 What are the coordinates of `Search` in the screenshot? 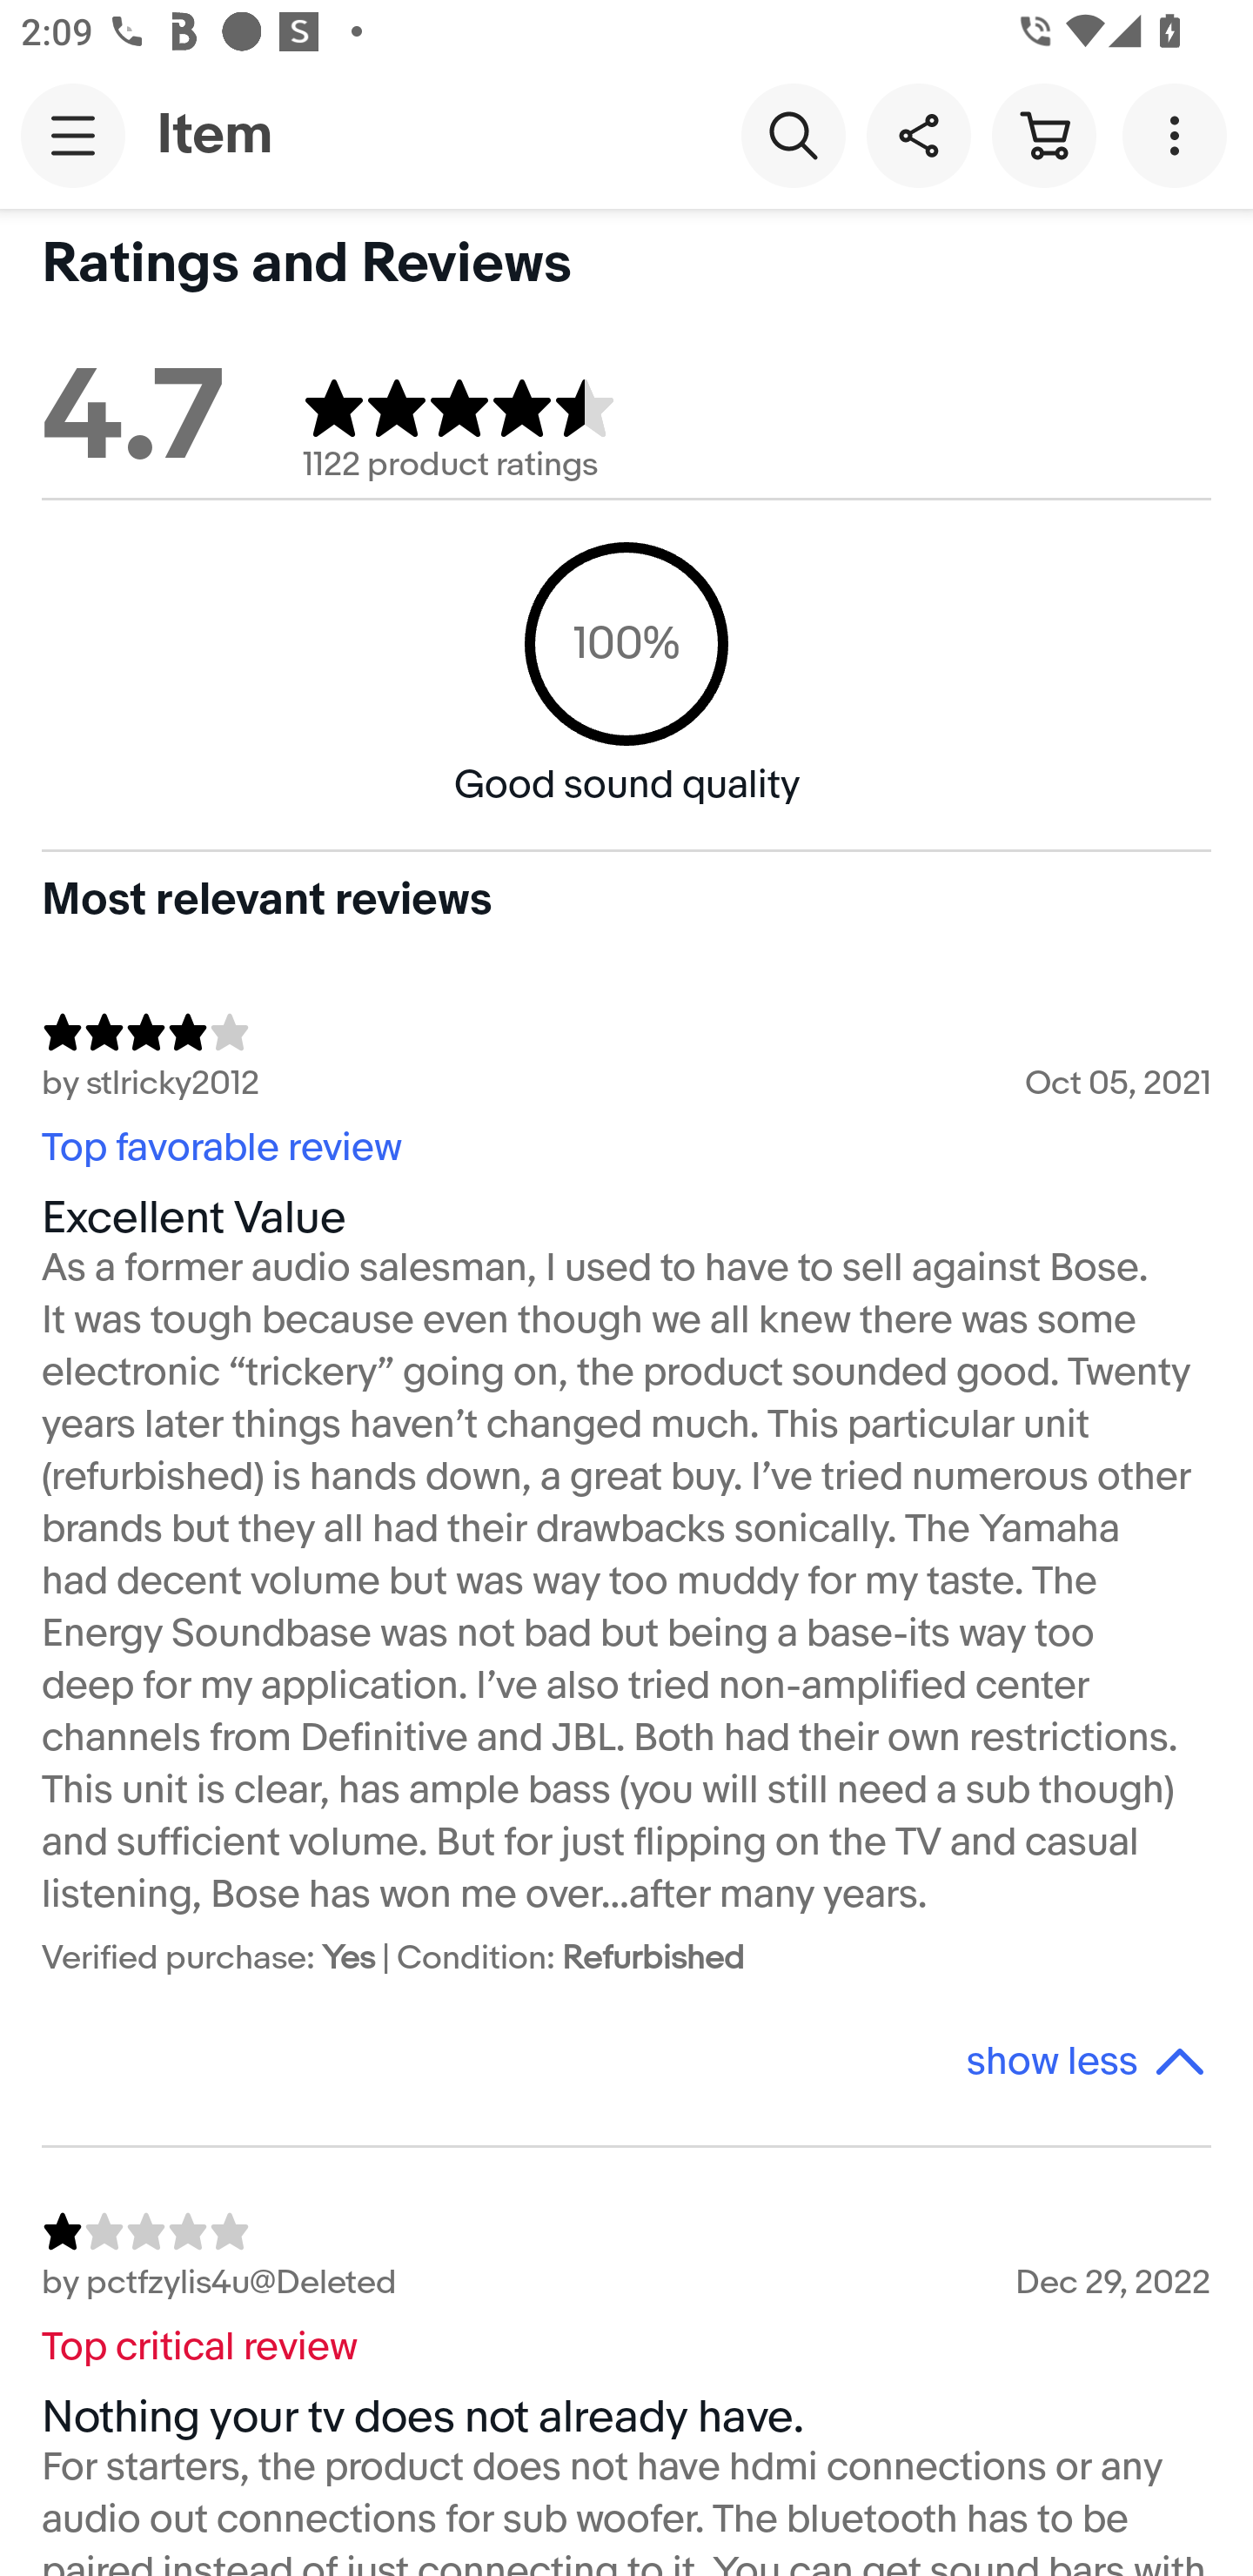 It's located at (793, 134).